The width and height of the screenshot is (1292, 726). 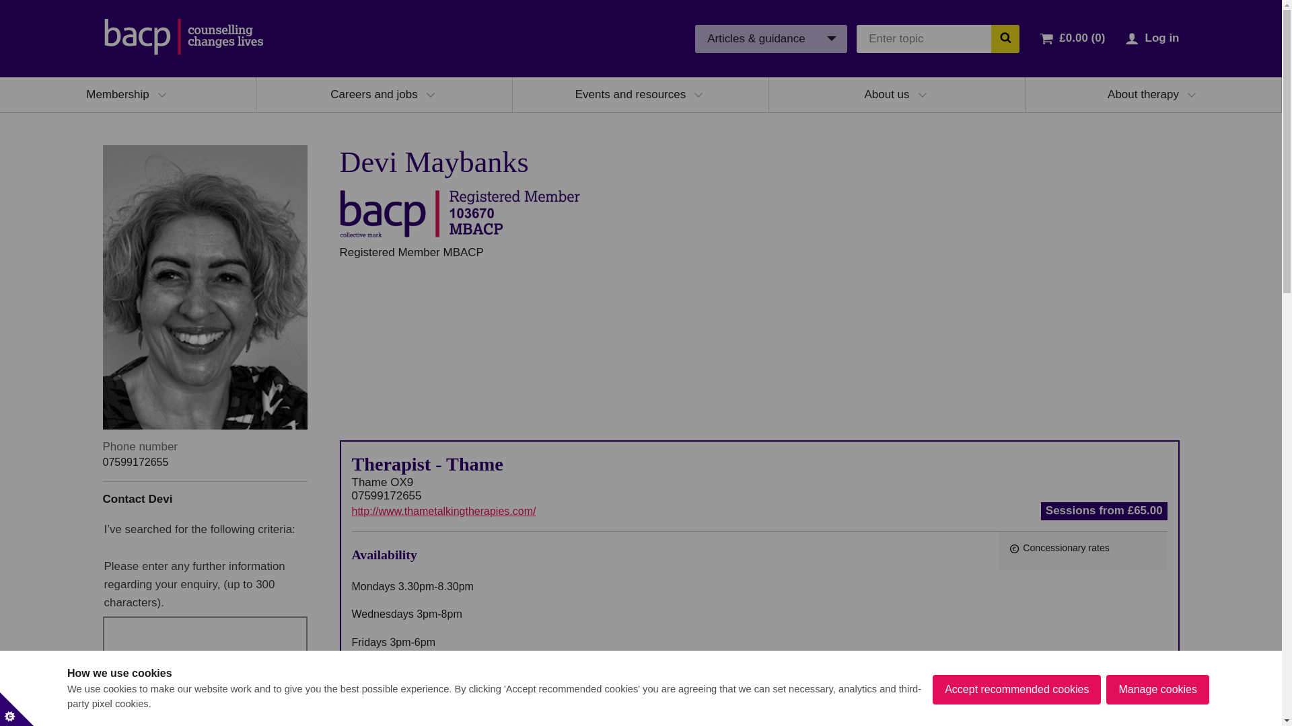 I want to click on Membership, so click(x=118, y=94).